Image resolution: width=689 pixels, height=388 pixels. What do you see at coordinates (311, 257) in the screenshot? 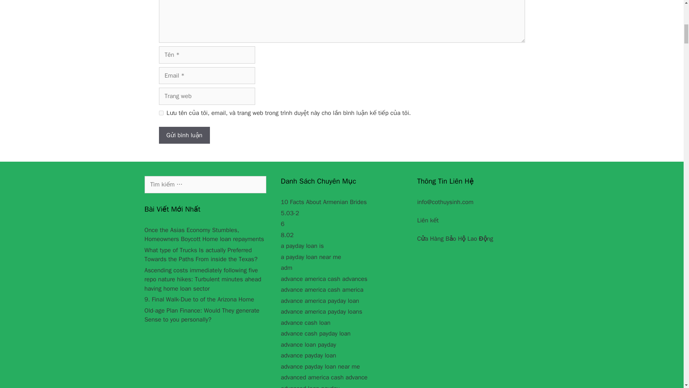
I see `a payday loan near me` at bounding box center [311, 257].